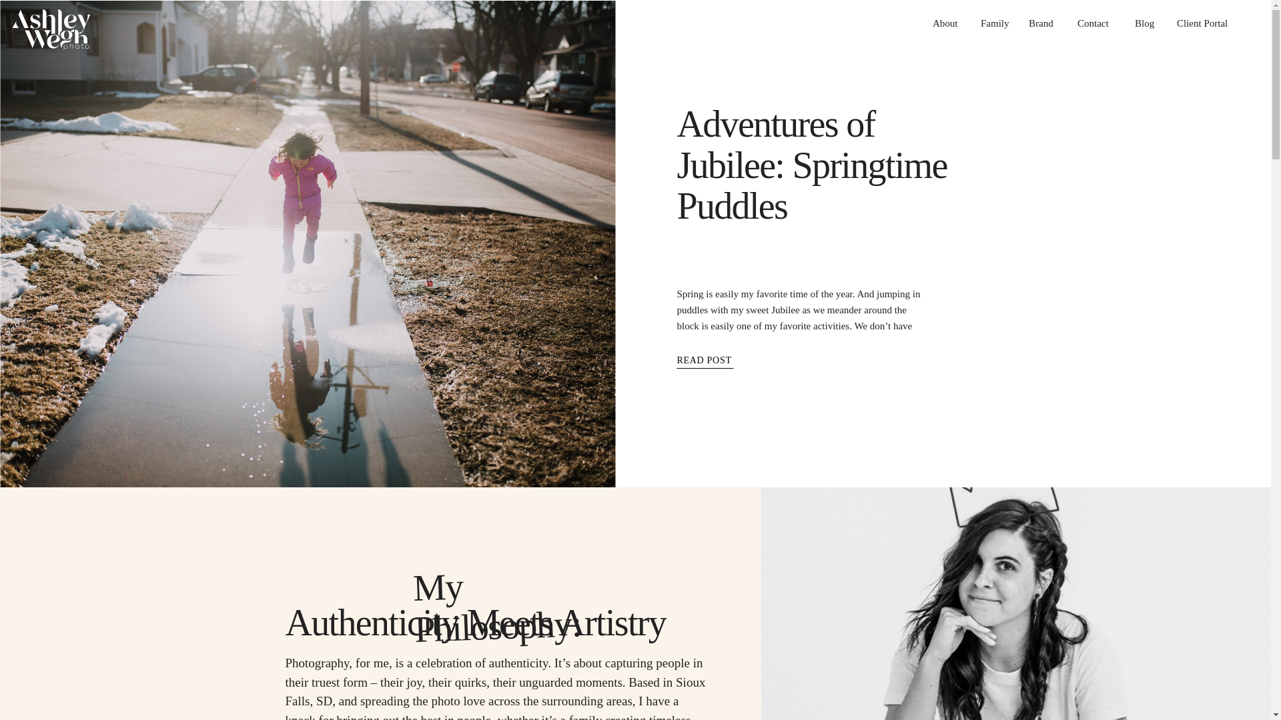  What do you see at coordinates (811, 165) in the screenshot?
I see `Adventures of Jubilee: Springtime Puddles` at bounding box center [811, 165].